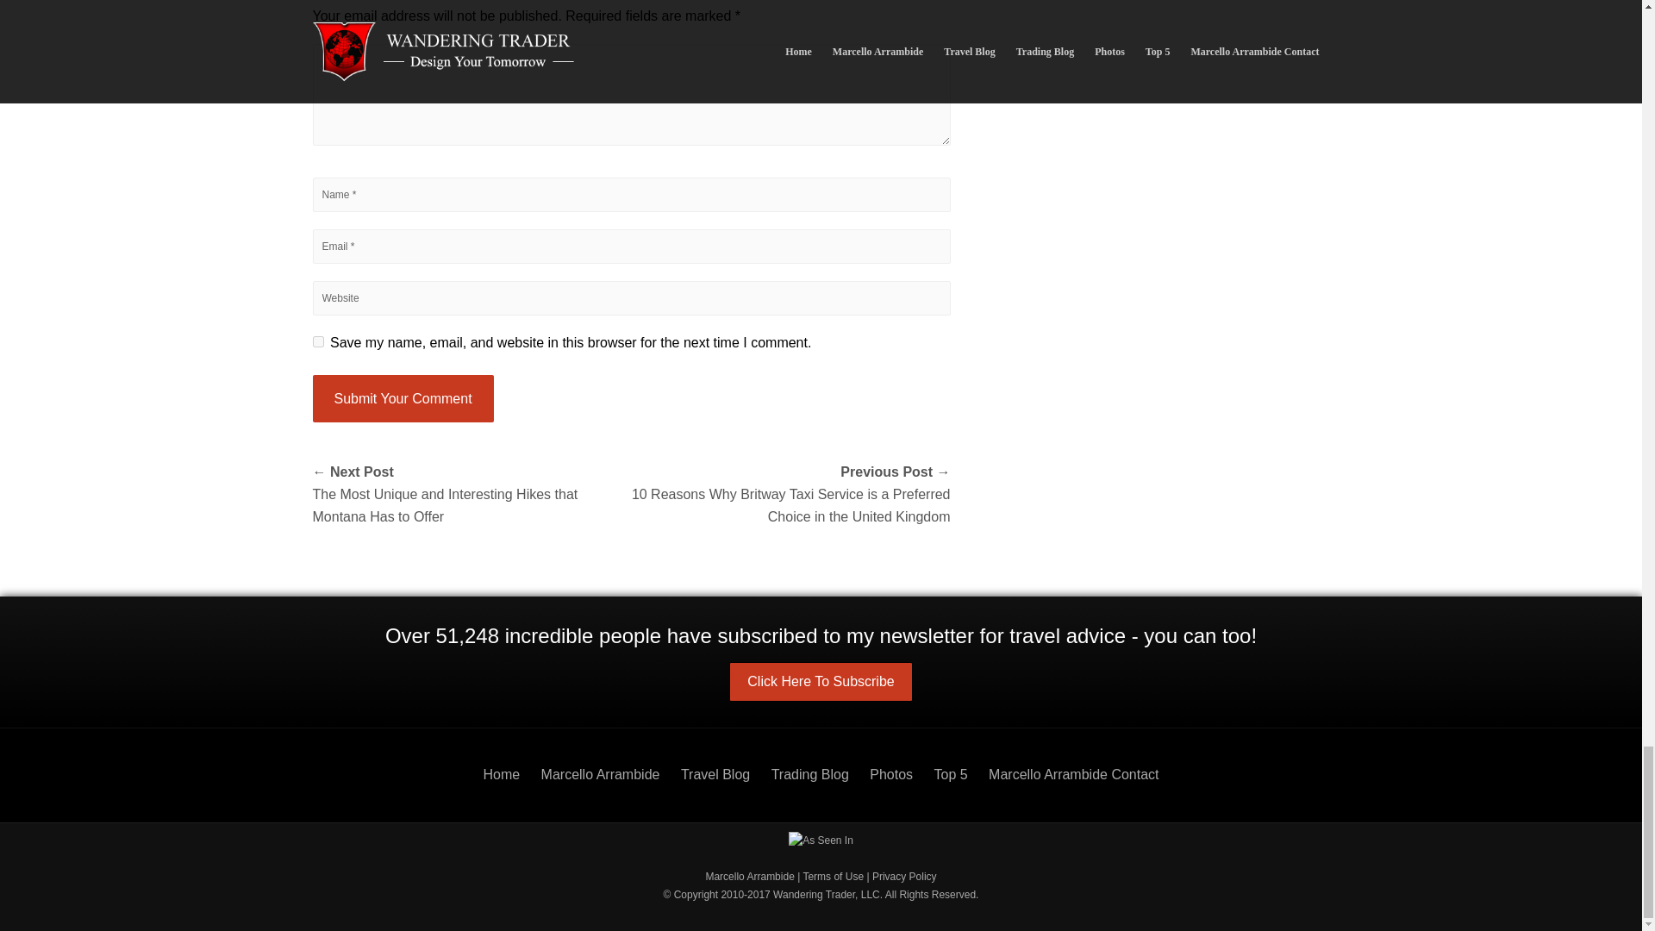  I want to click on Submit Your Comment, so click(403, 399).